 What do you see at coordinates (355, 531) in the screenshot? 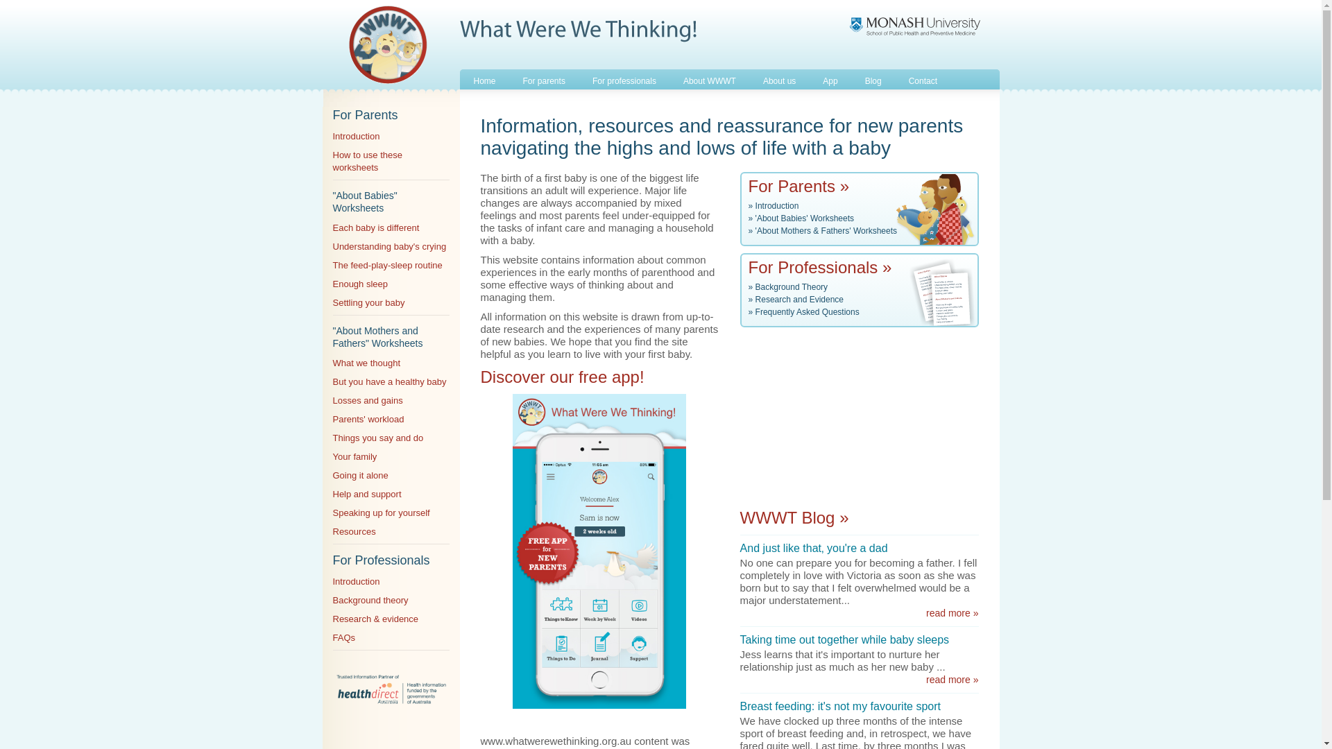
I see `Resources` at bounding box center [355, 531].